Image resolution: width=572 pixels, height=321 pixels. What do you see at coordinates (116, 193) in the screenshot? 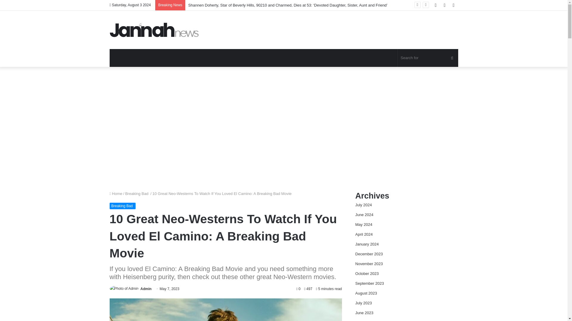
I see `Home` at bounding box center [116, 193].